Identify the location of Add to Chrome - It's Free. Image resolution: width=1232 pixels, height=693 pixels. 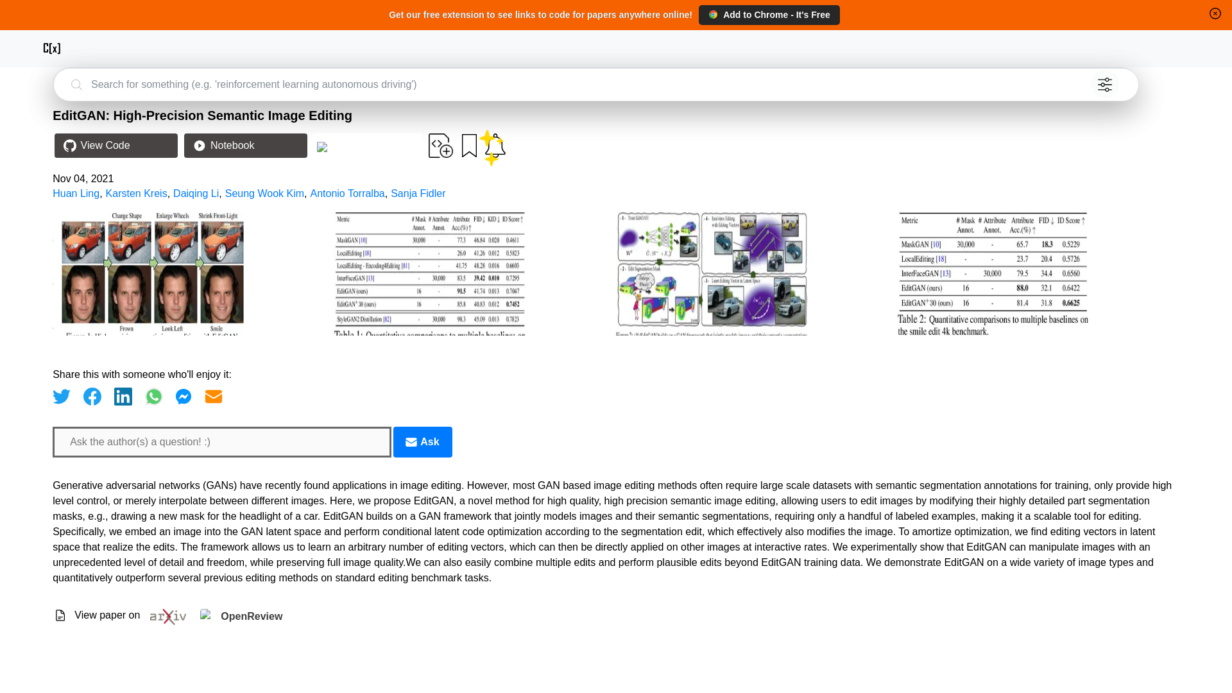
(769, 14).